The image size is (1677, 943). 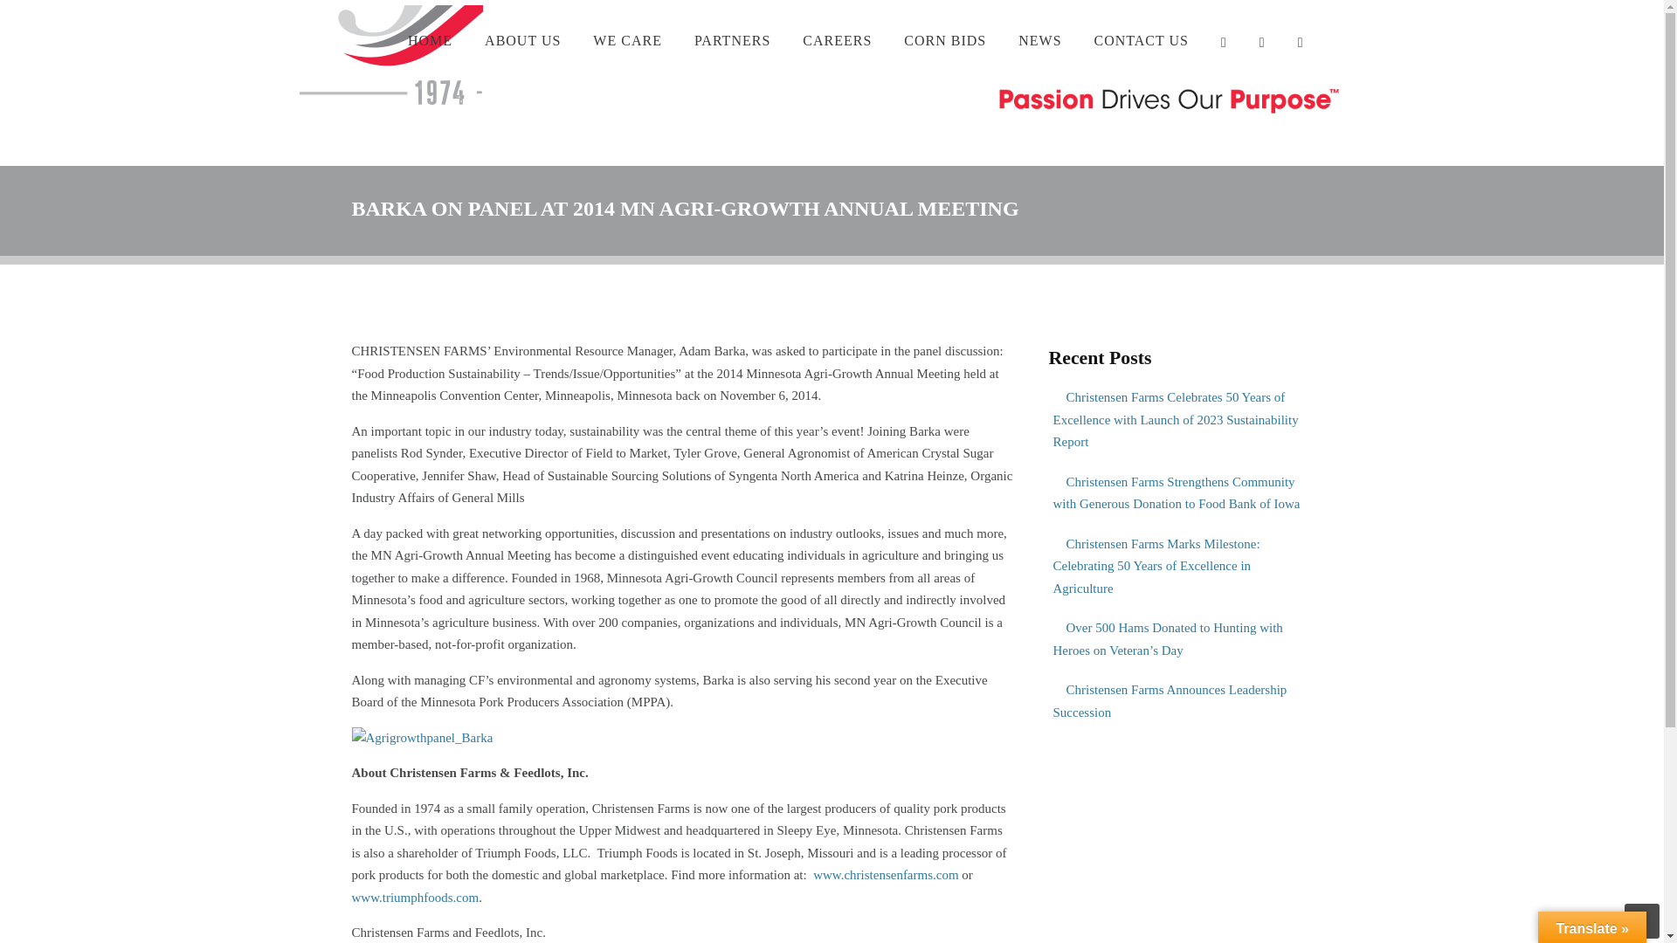 I want to click on www.triumphfoods.com, so click(x=414, y=897).